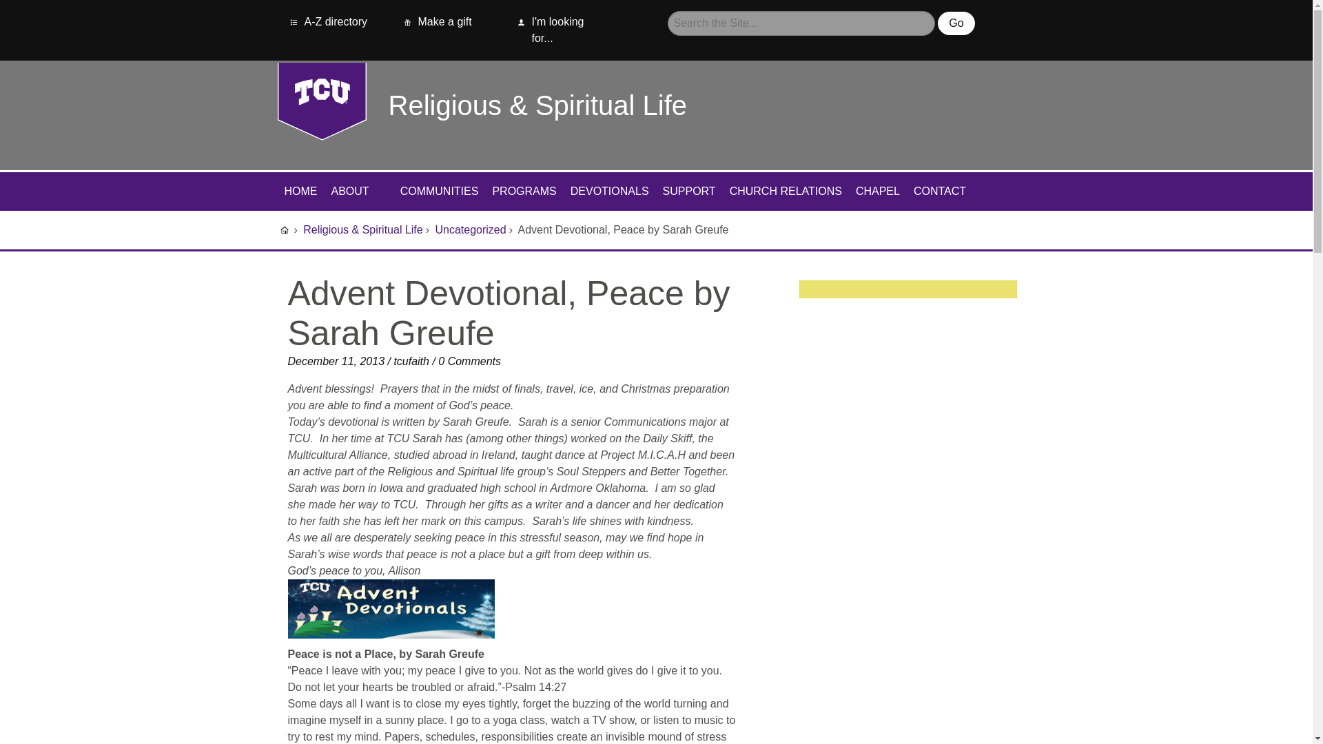 This screenshot has width=1323, height=744. Describe the element at coordinates (956, 23) in the screenshot. I see `Go` at that location.